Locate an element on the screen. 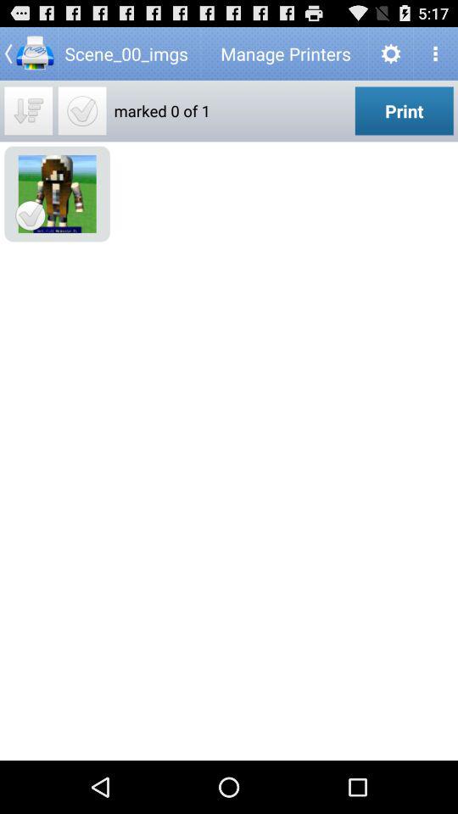 This screenshot has height=814, width=458. mark all is located at coordinates (29, 110).